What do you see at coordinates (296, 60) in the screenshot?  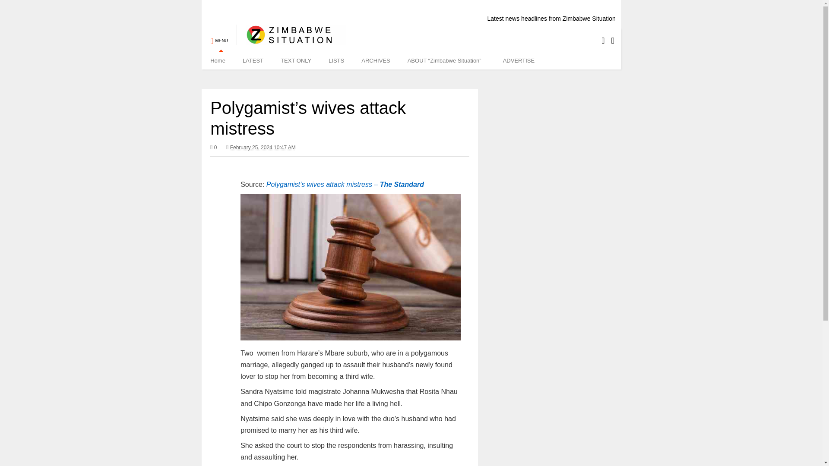 I see `TEXT ONLY` at bounding box center [296, 60].